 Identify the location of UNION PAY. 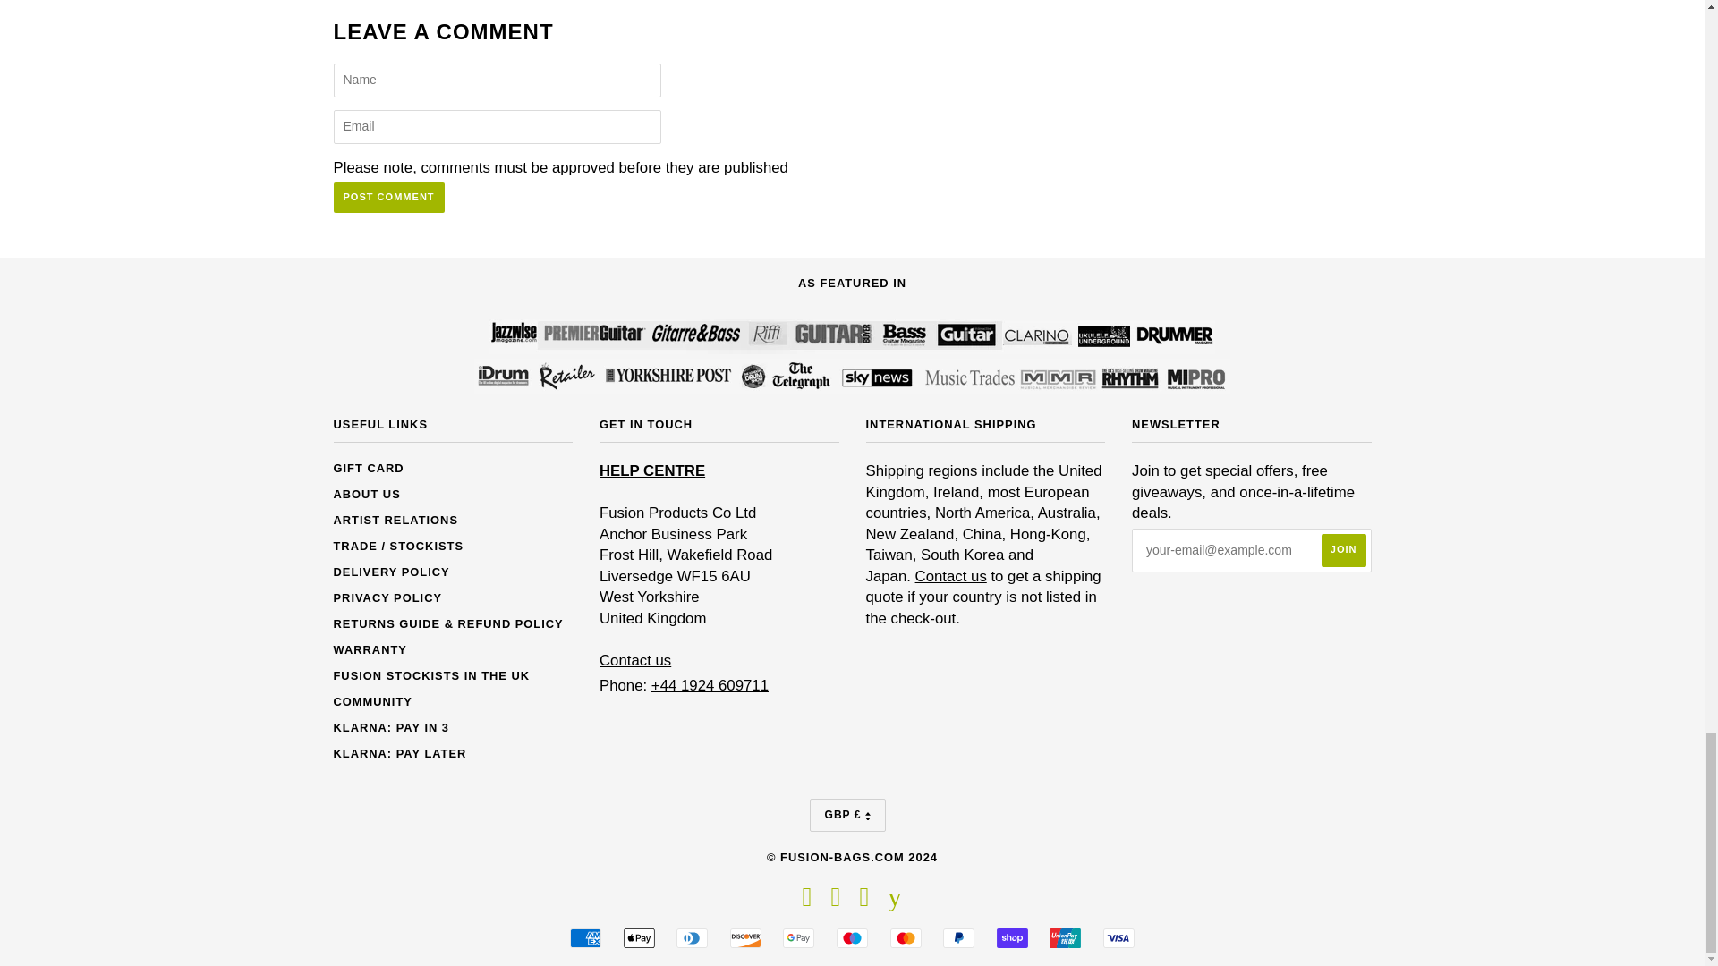
(1065, 937).